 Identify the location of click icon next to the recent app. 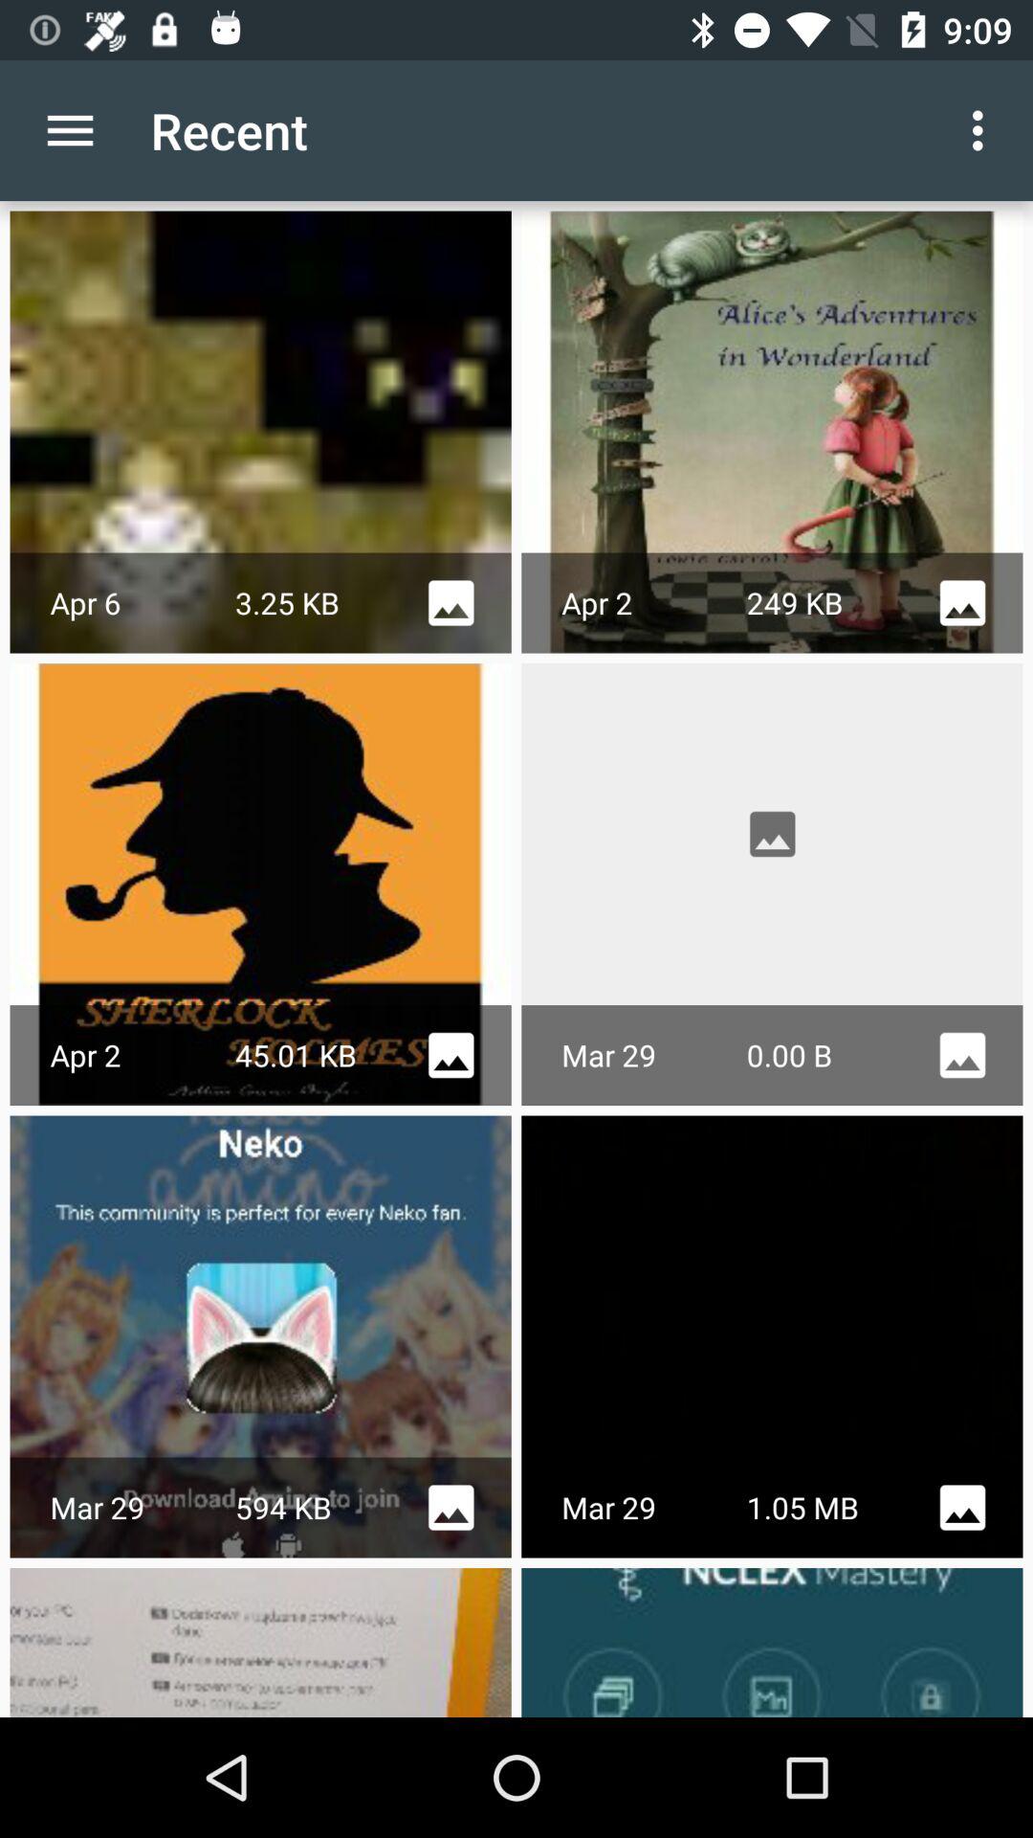
(70, 130).